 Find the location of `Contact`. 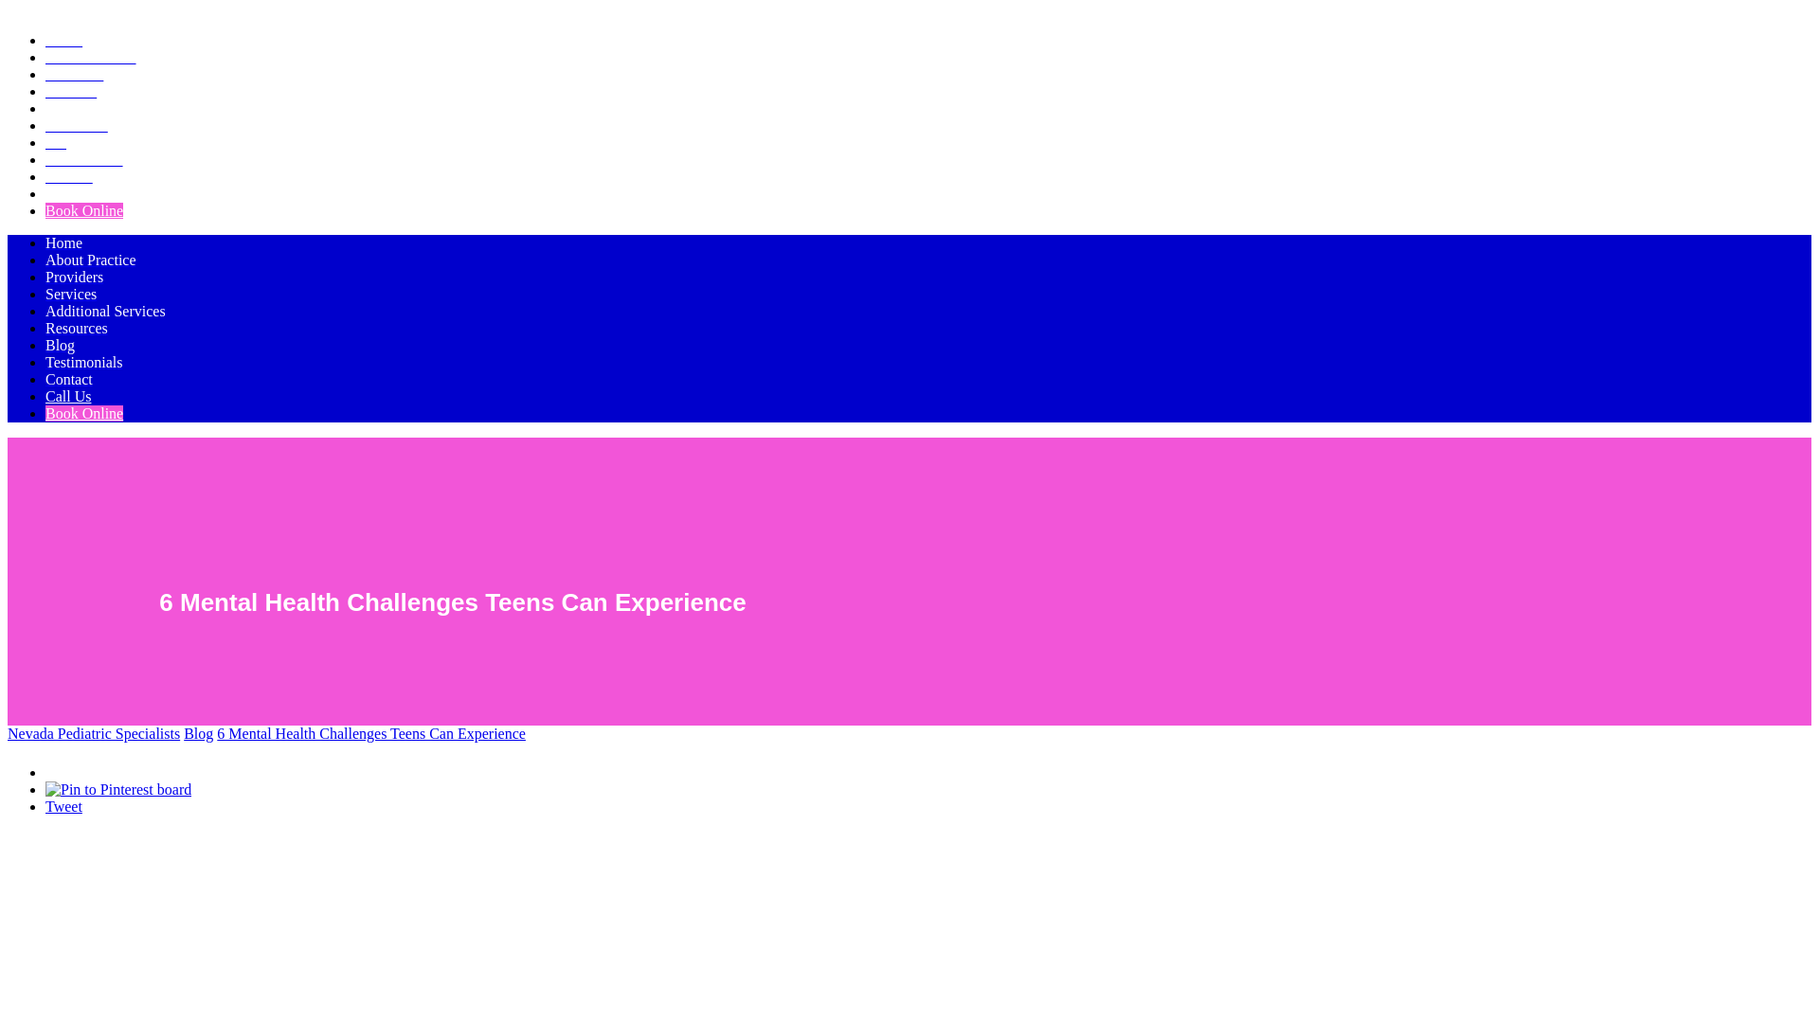

Contact is located at coordinates (68, 176).